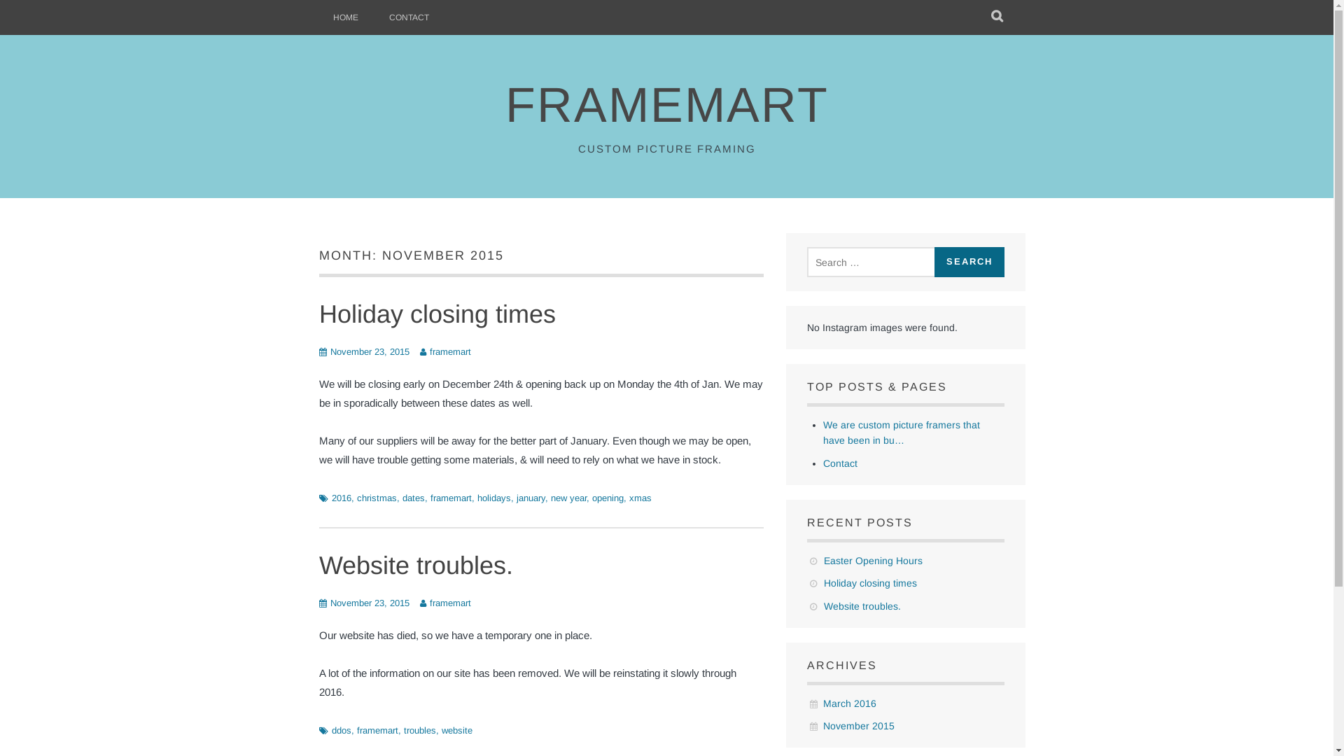  Describe the element at coordinates (859, 726) in the screenshot. I see `November 2015` at that location.